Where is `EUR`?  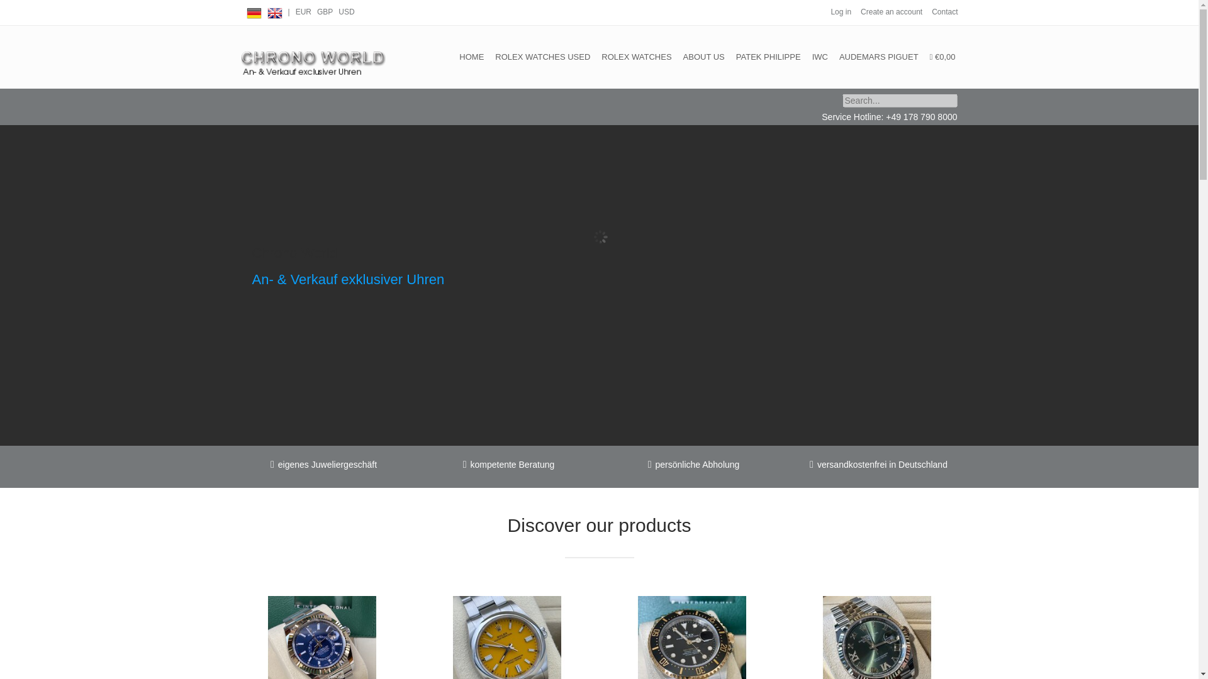 EUR is located at coordinates (303, 11).